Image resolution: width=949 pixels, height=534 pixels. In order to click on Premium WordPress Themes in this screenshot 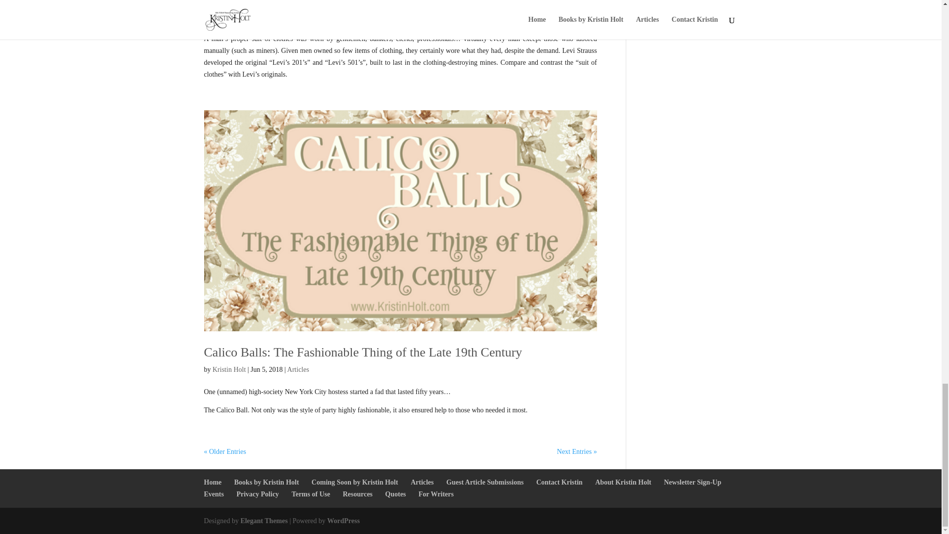, I will do `click(263, 521)`.